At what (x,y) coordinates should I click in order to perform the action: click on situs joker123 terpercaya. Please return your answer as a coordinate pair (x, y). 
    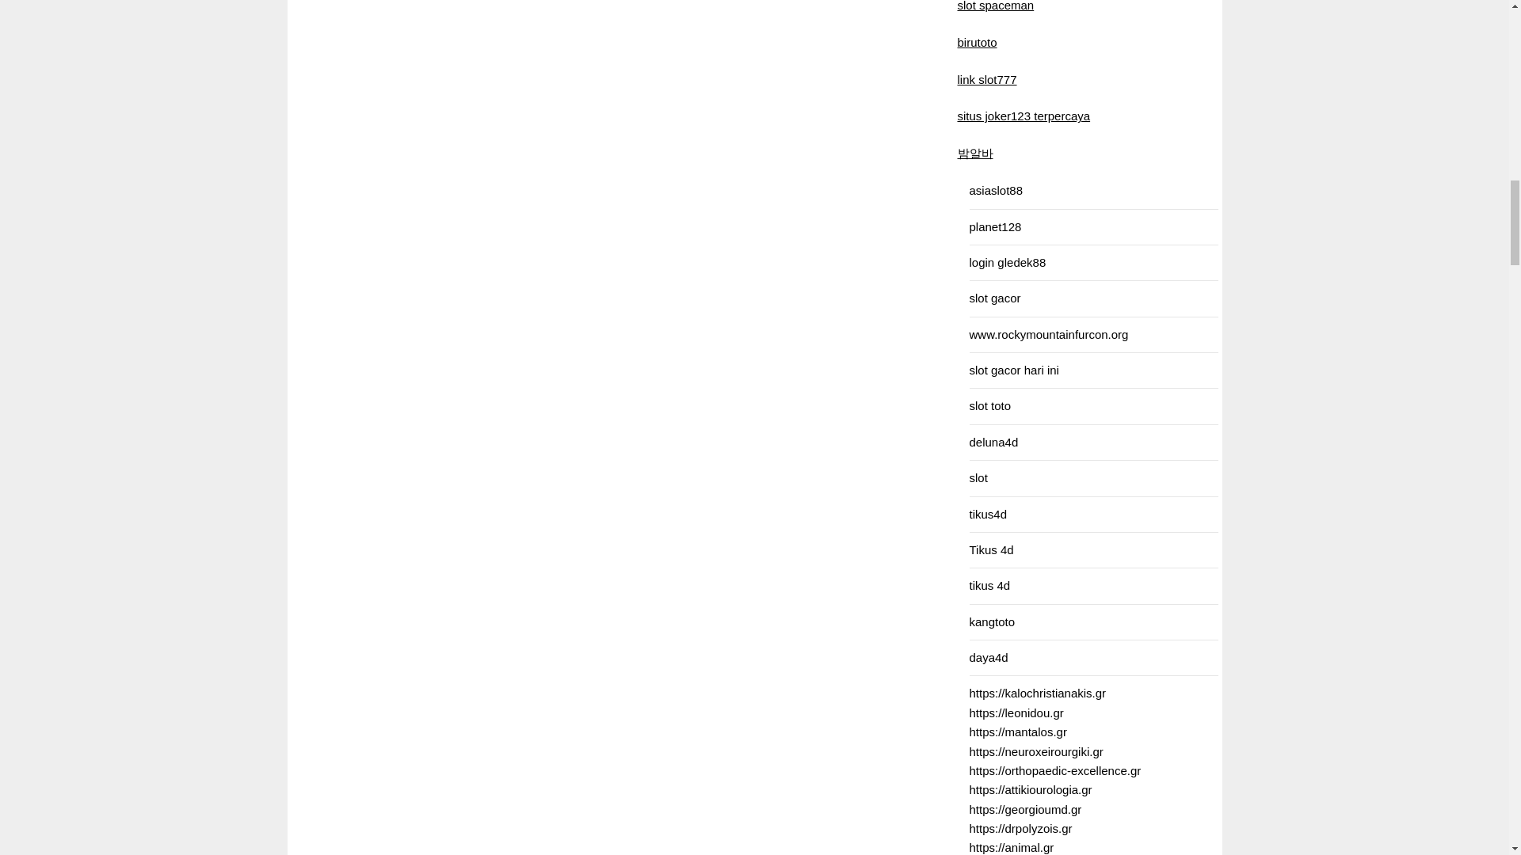
    Looking at the image, I should click on (1024, 116).